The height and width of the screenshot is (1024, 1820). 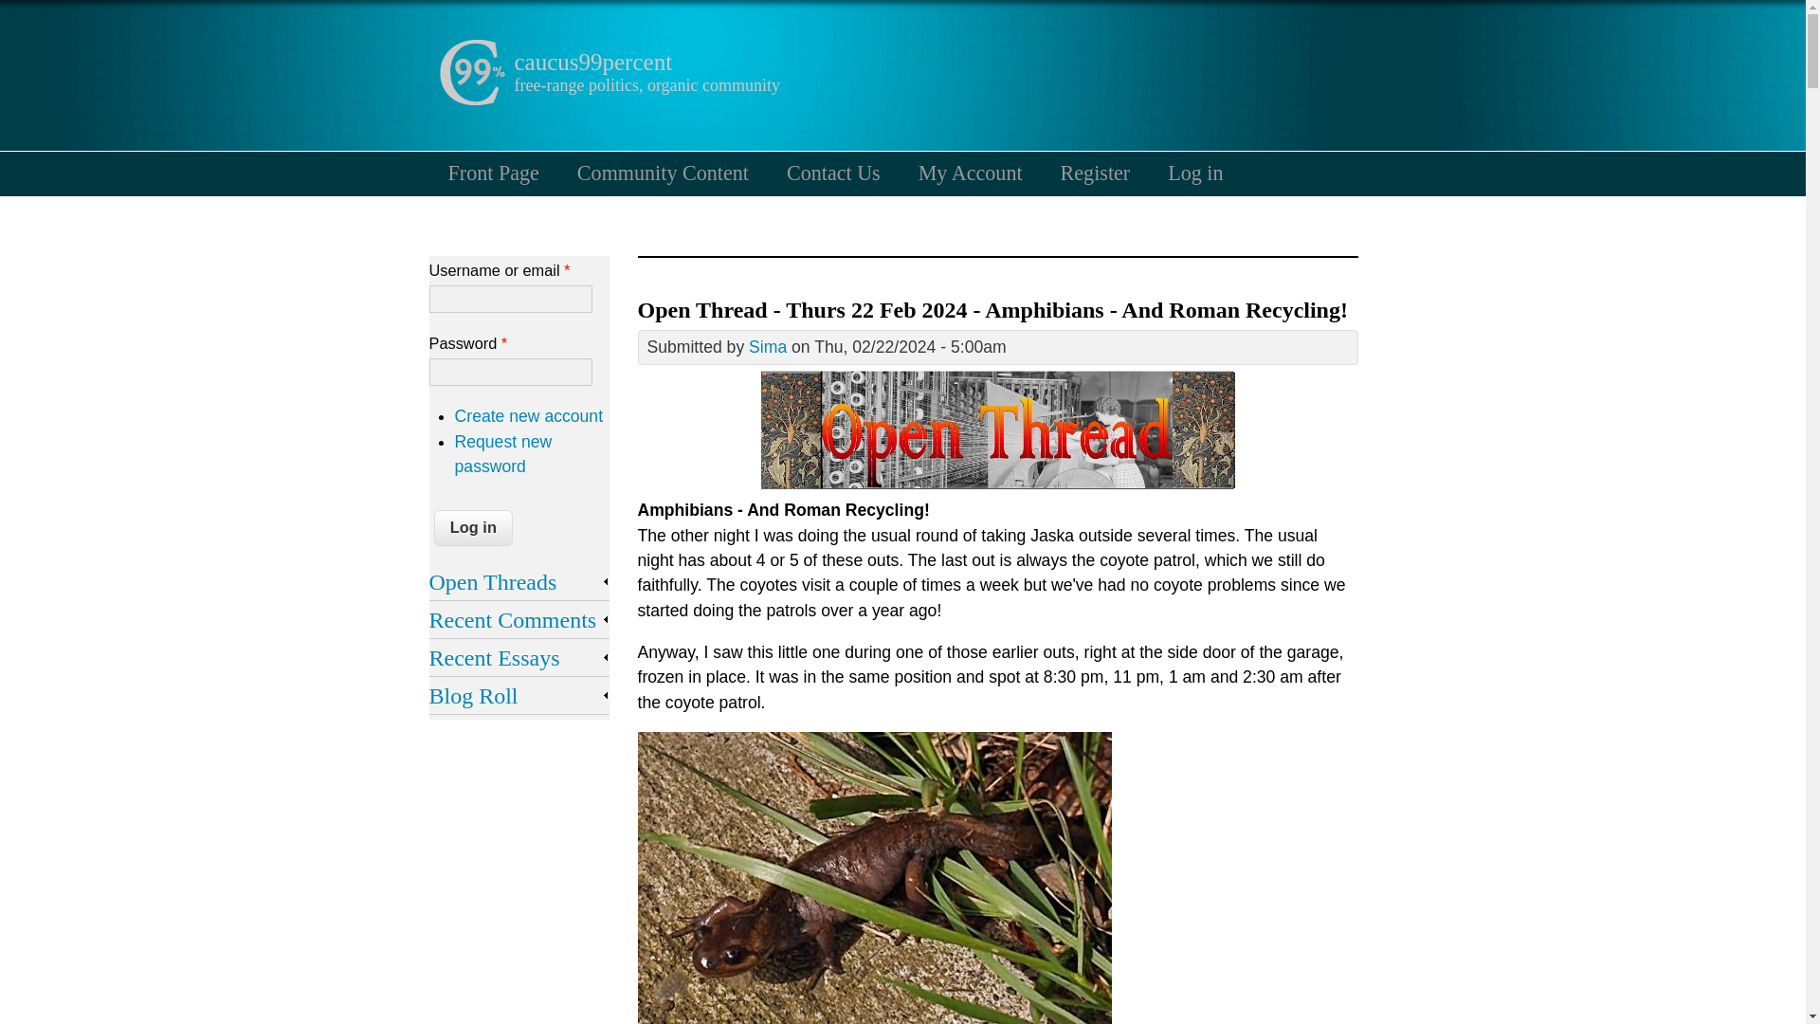 What do you see at coordinates (833, 173) in the screenshot?
I see `Contact Us` at bounding box center [833, 173].